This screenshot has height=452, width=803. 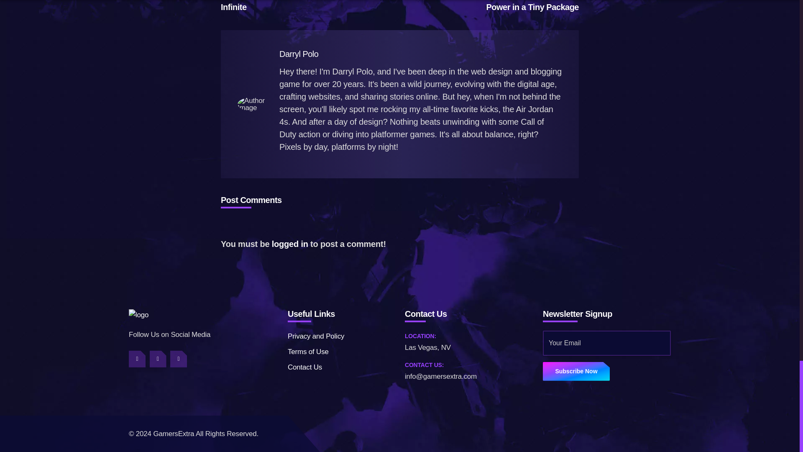 What do you see at coordinates (308, 352) in the screenshot?
I see `Contact Us` at bounding box center [308, 352].